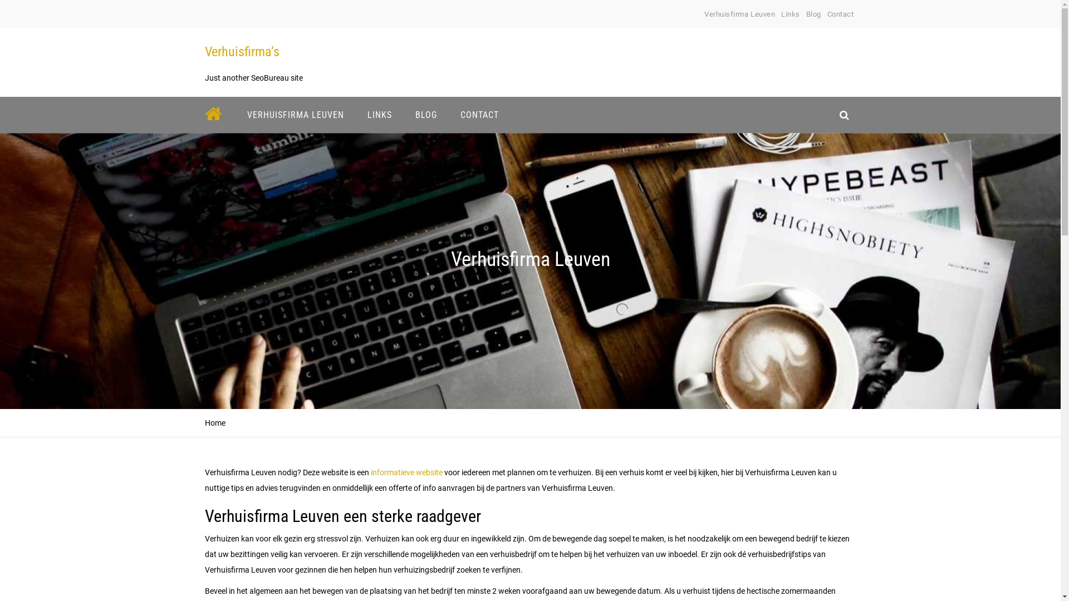  Describe the element at coordinates (841, 14) in the screenshot. I see `Contact` at that location.